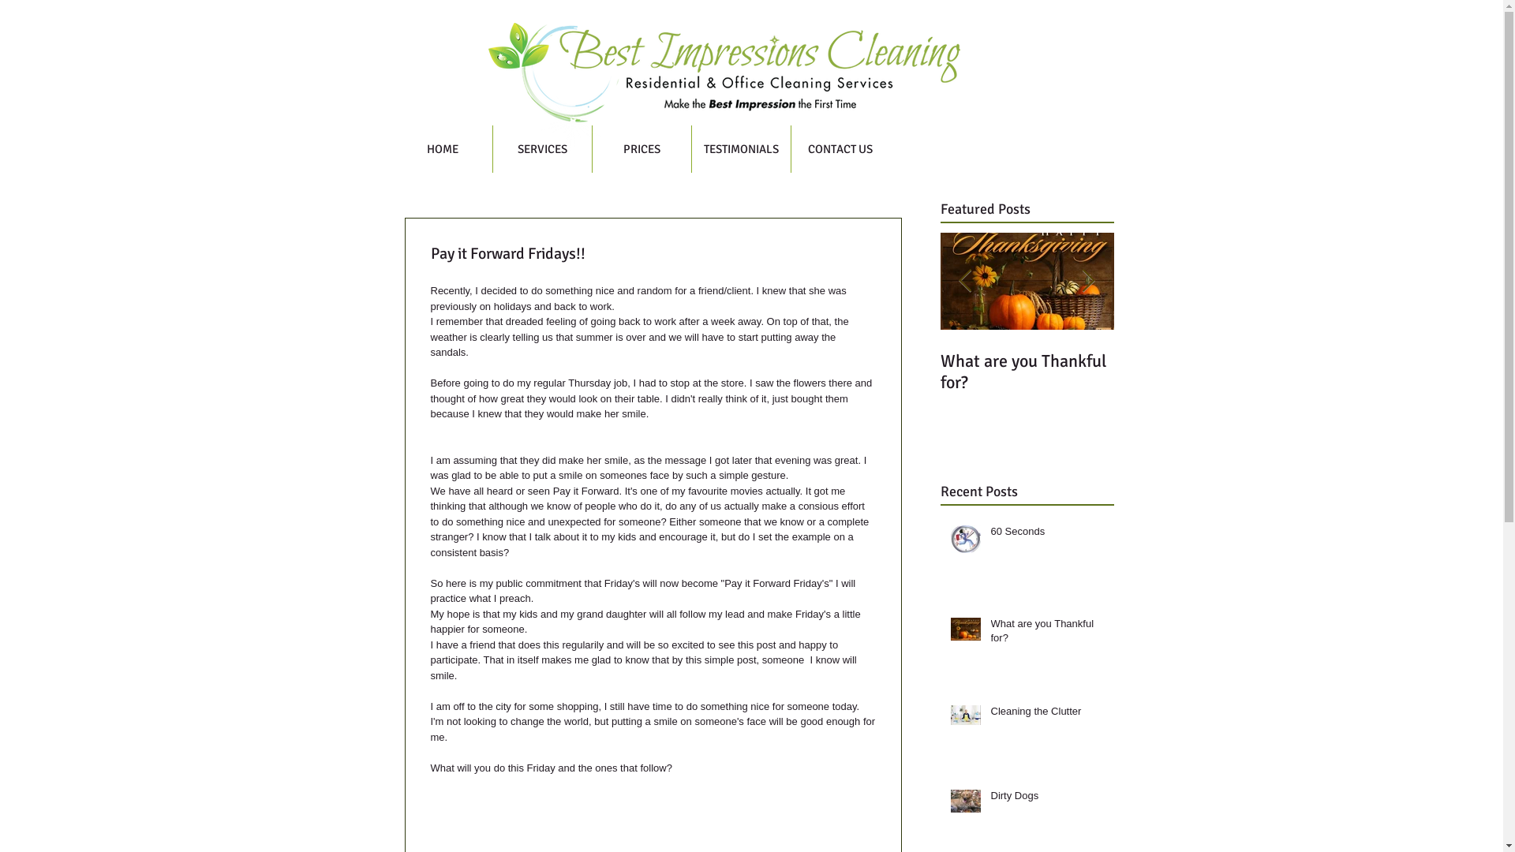 Image resolution: width=1515 pixels, height=852 pixels. I want to click on PRICES, so click(641, 149).